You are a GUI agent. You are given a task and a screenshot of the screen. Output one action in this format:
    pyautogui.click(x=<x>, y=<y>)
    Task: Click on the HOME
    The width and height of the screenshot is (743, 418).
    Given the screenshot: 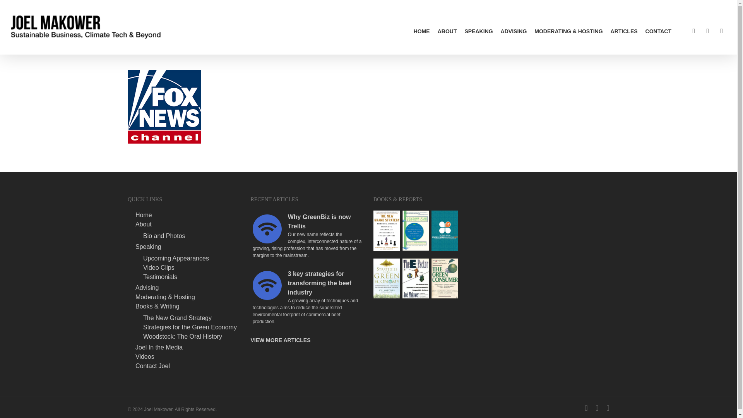 What is the action you would take?
    pyautogui.click(x=422, y=31)
    